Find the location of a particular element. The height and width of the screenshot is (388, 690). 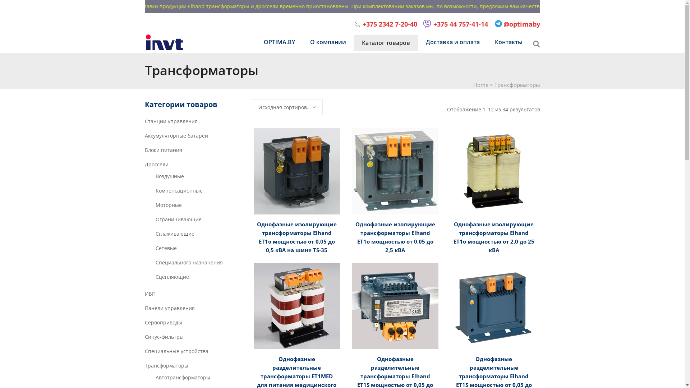

Home is located at coordinates (480, 85).